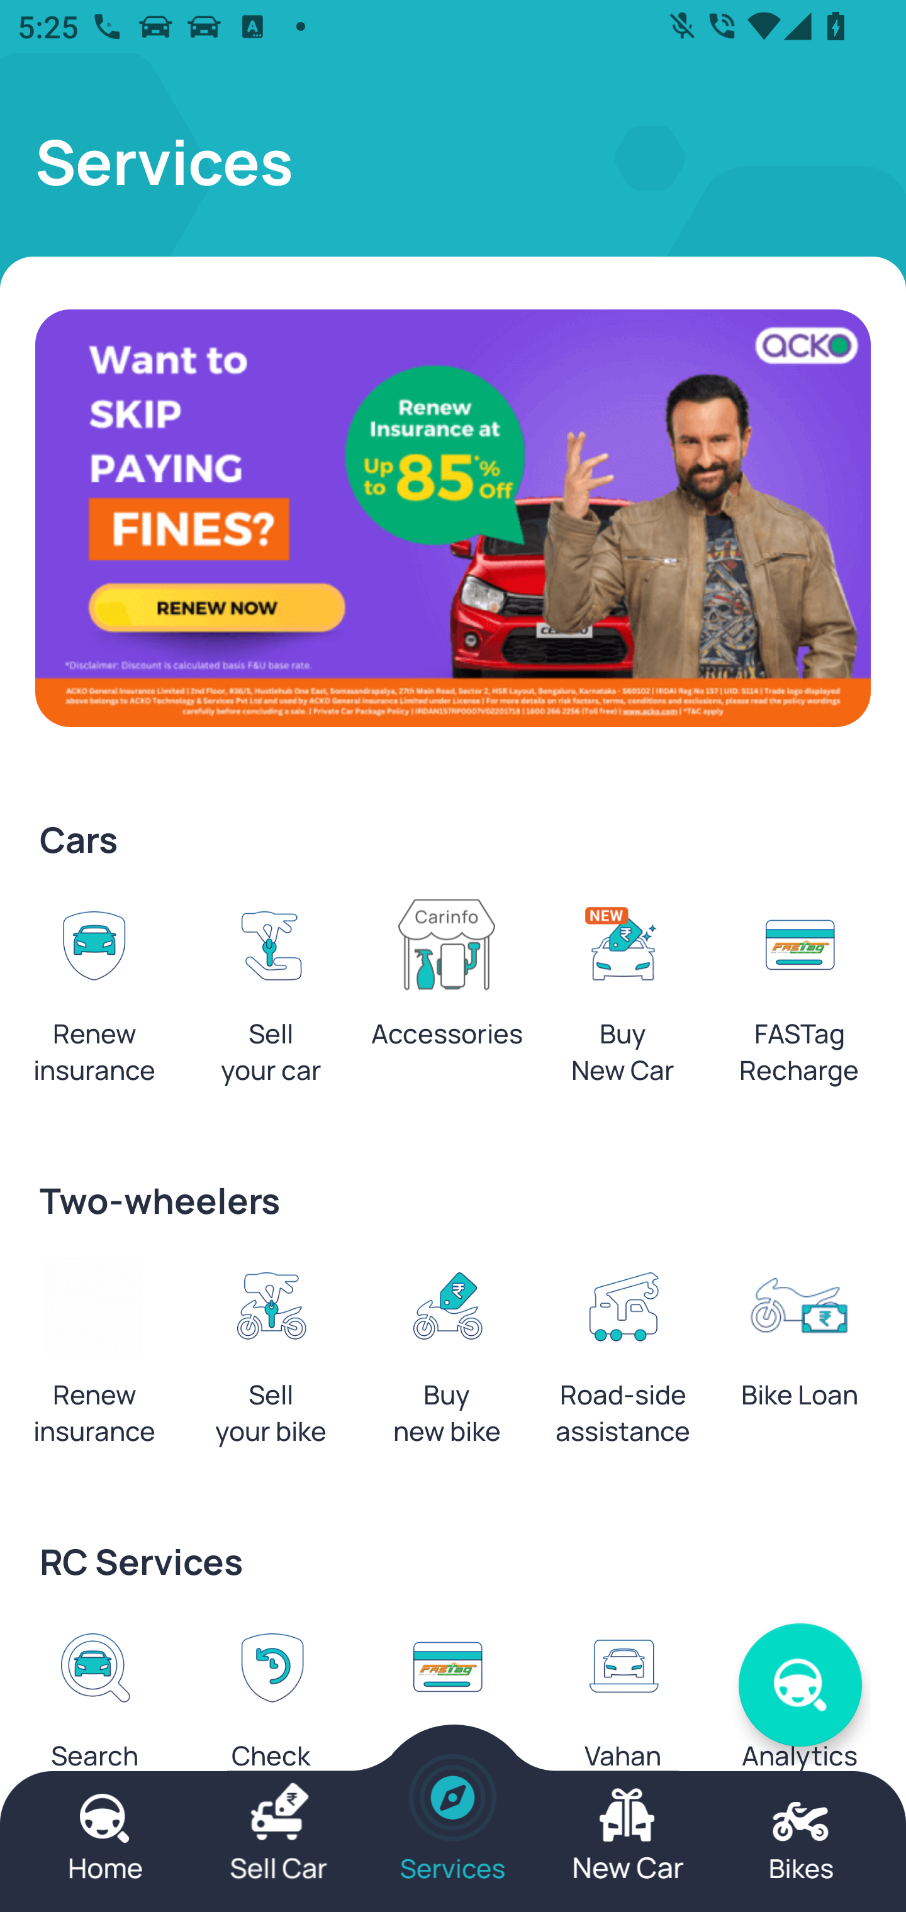 This screenshot has width=906, height=1912. Describe the element at coordinates (271, 1720) in the screenshot. I see `Check insurance` at that location.